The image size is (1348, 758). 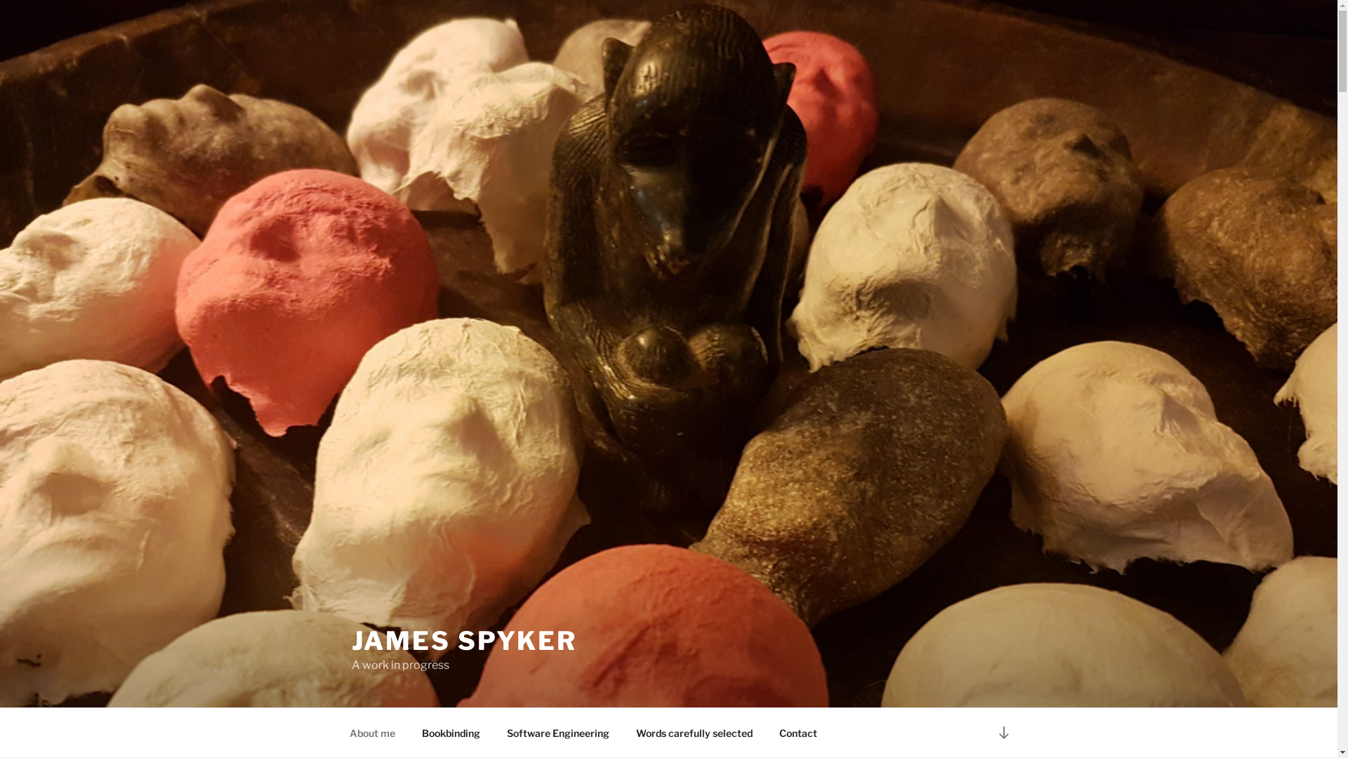 What do you see at coordinates (694, 733) in the screenshot?
I see `Words carefully selected` at bounding box center [694, 733].